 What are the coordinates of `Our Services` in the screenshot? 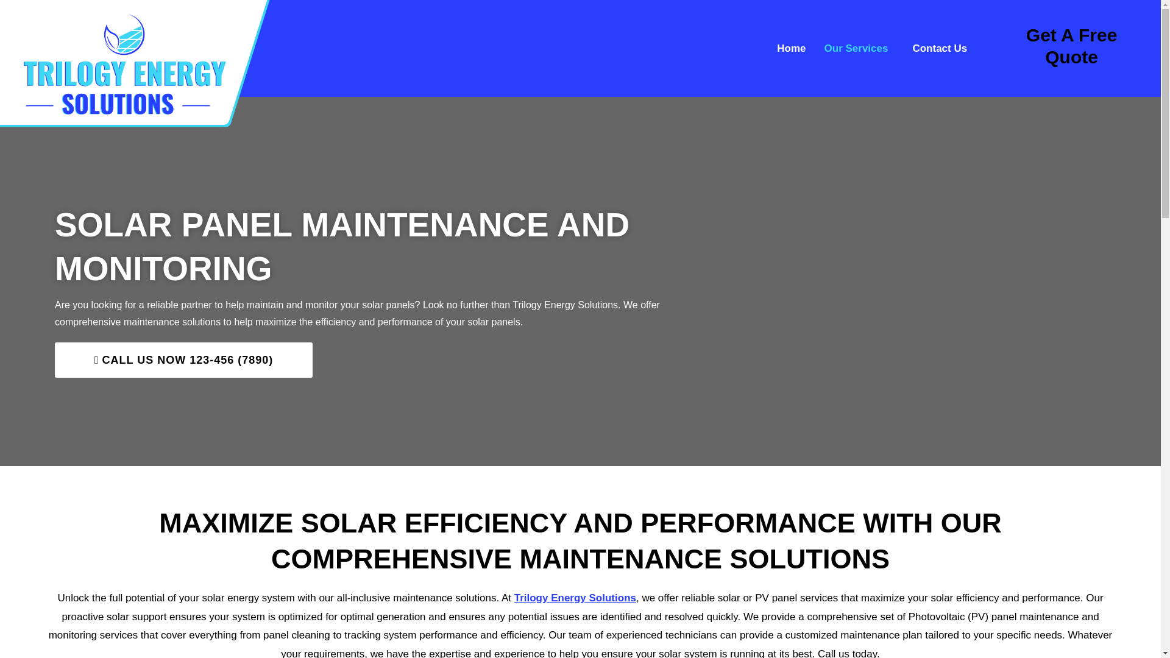 It's located at (859, 48).